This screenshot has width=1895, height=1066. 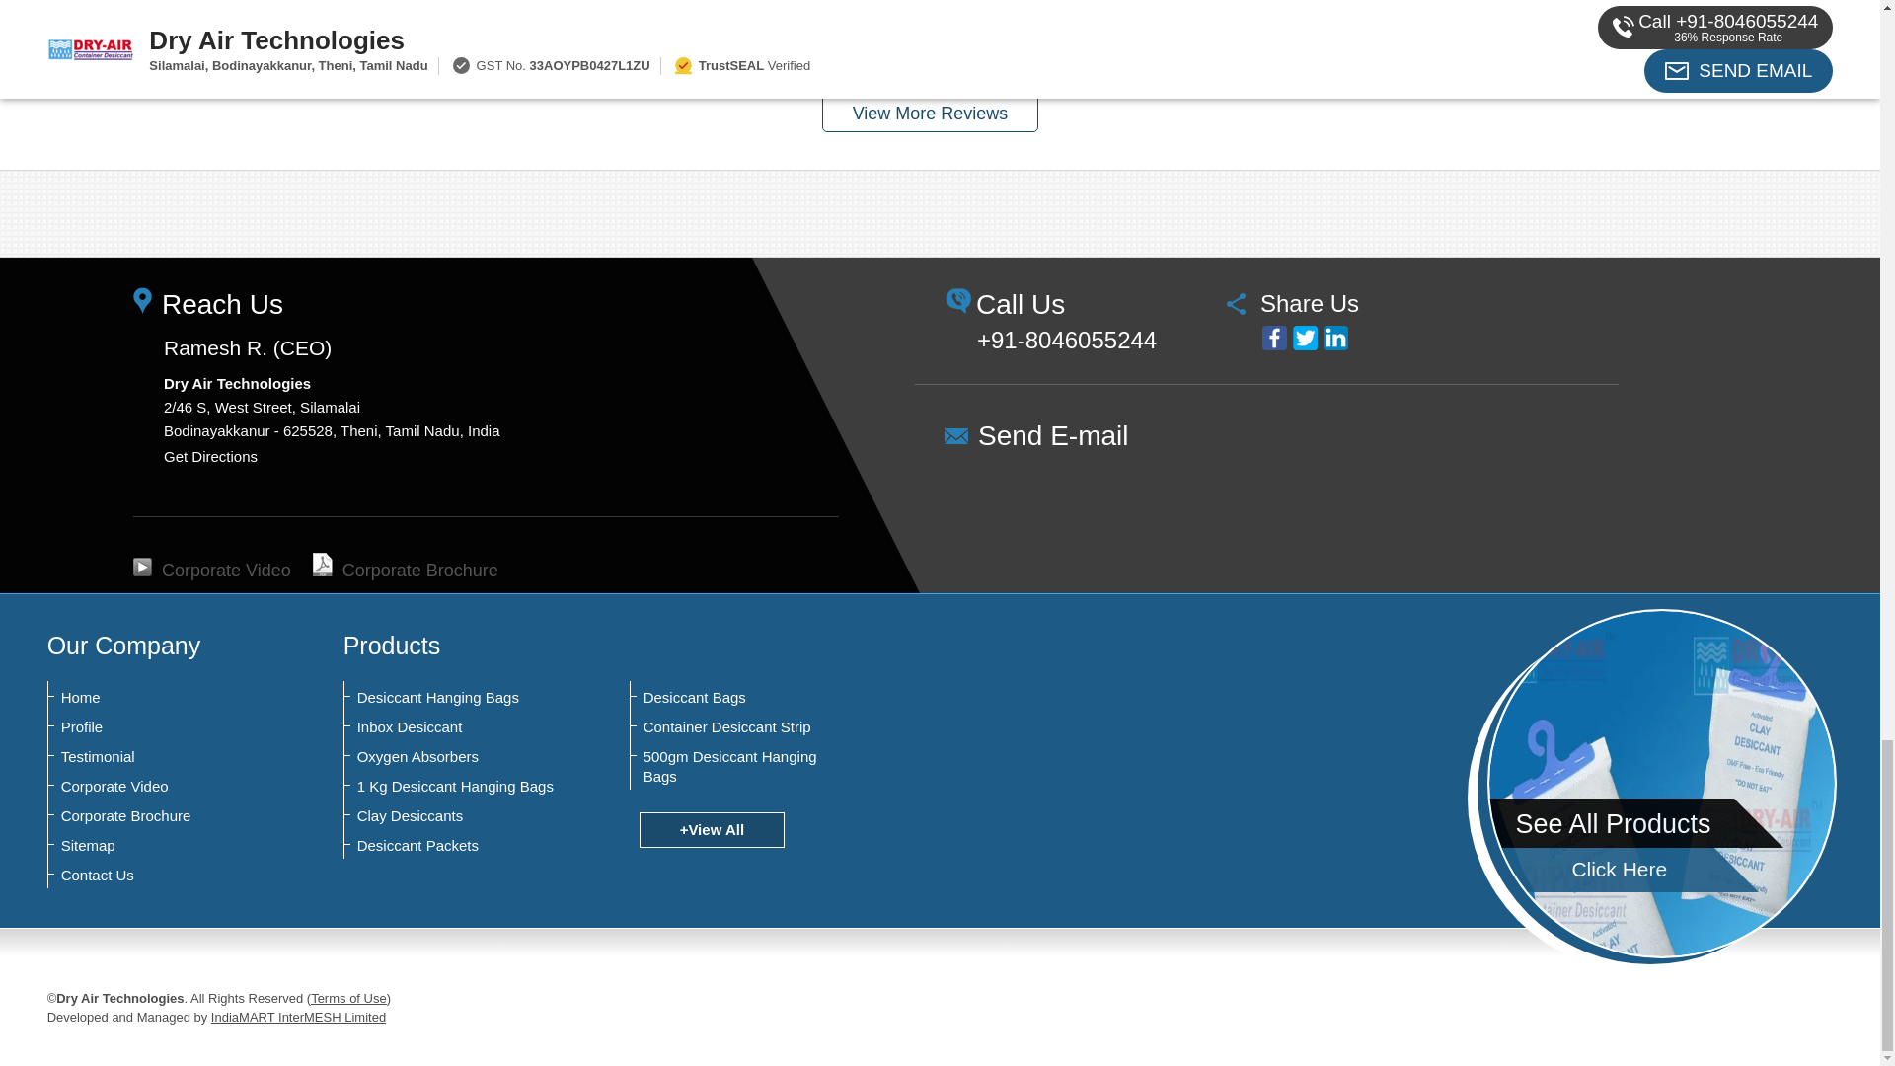 I want to click on LinkedIn, so click(x=1334, y=338).